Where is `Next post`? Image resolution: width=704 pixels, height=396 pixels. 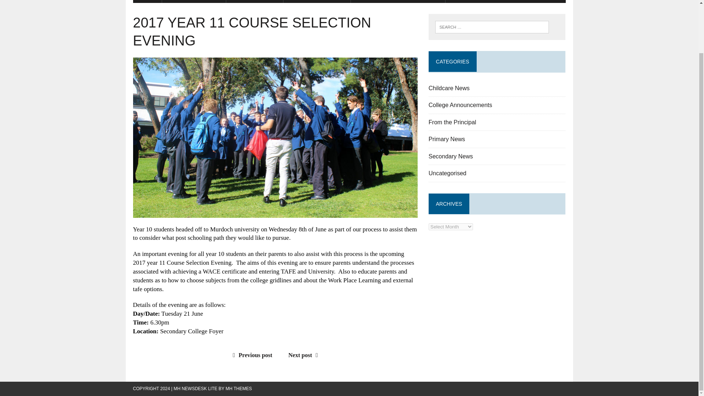
Next post is located at coordinates (305, 355).